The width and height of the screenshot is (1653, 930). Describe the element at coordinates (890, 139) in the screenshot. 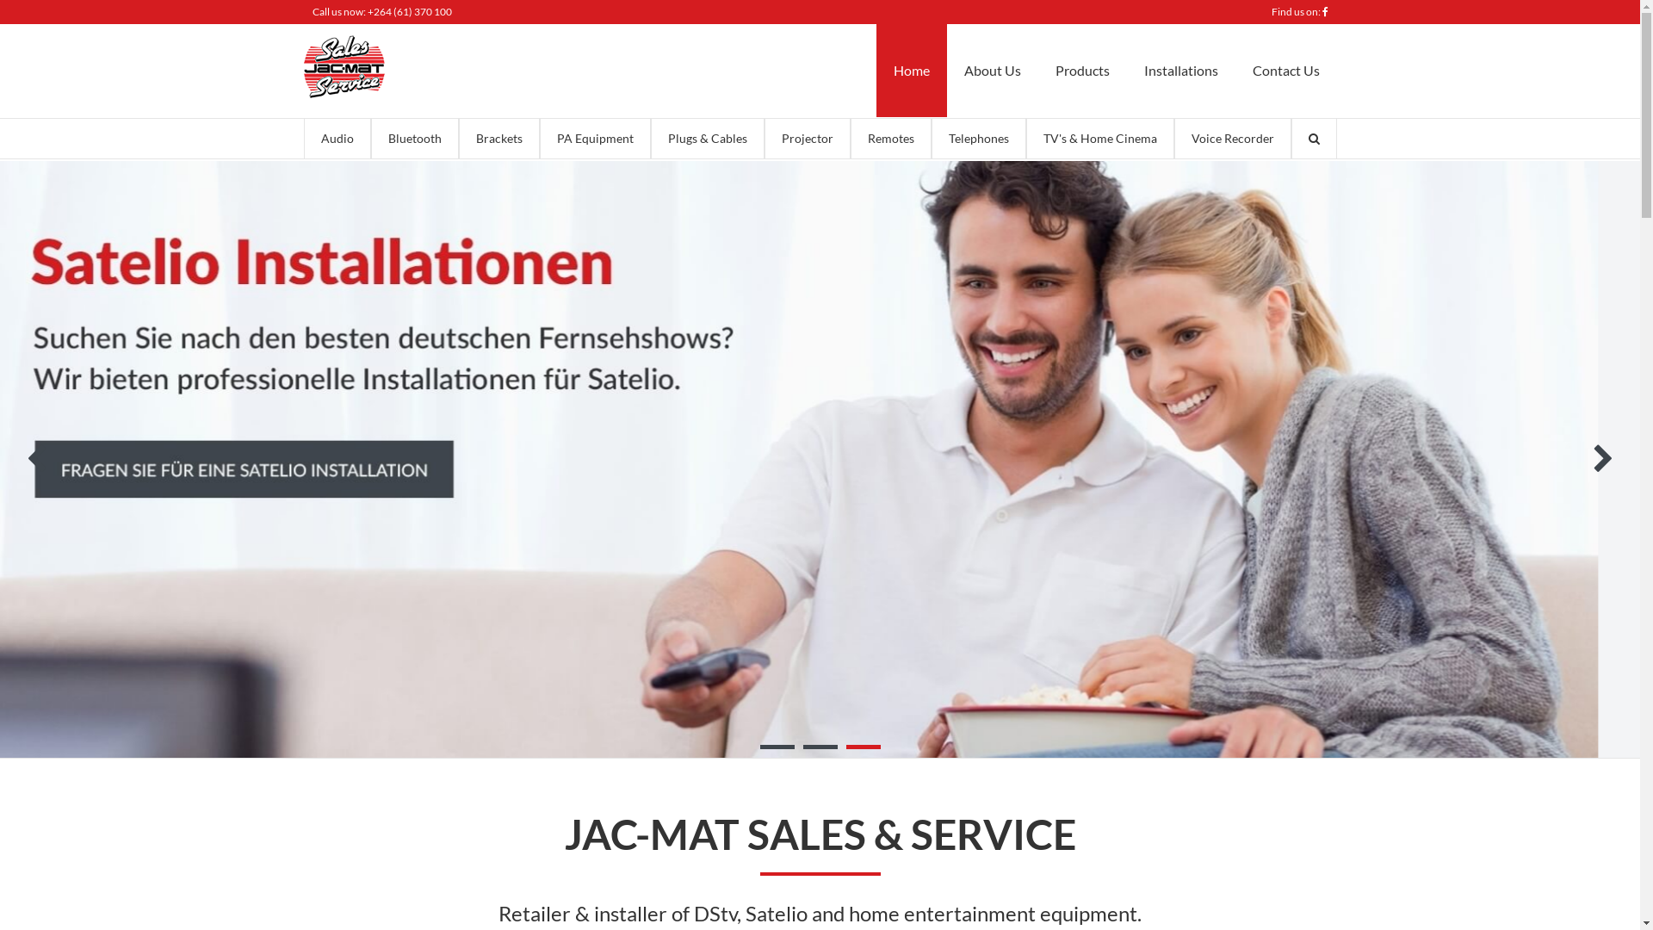

I see `Remotes` at that location.